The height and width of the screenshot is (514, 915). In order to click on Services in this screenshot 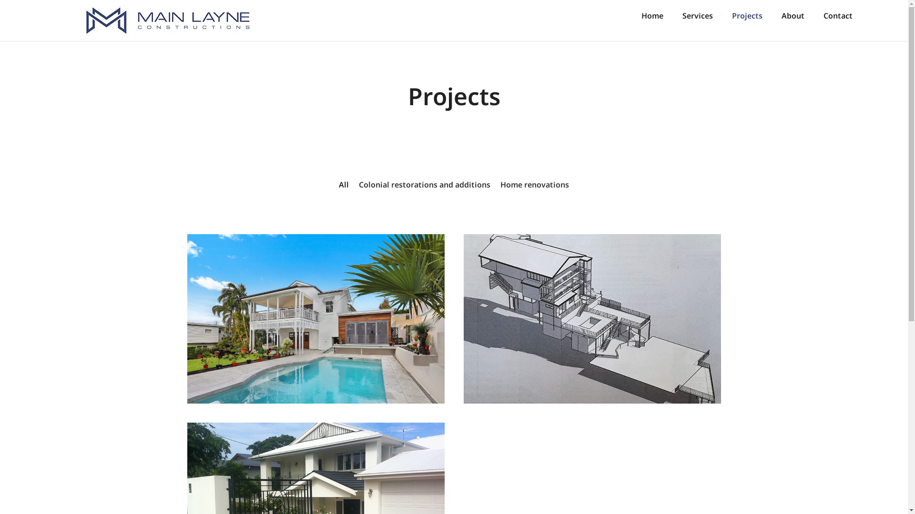, I will do `click(698, 16)`.